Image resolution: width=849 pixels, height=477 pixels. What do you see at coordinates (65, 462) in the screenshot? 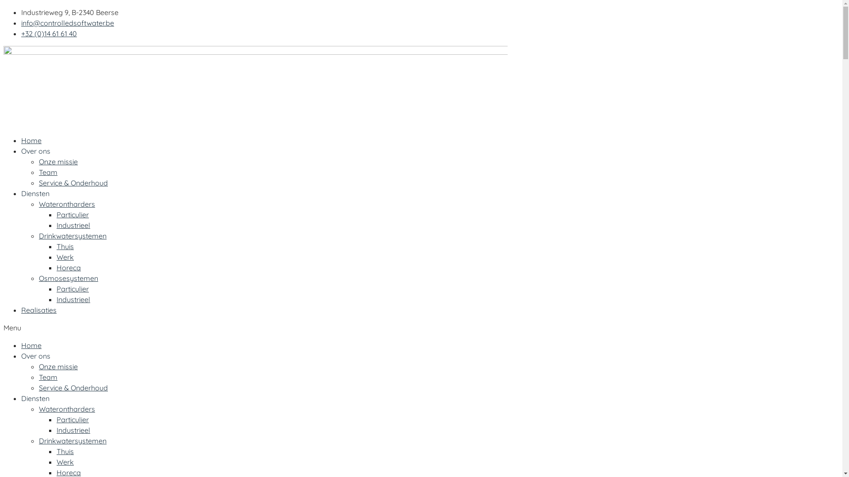
I see `Werk` at bounding box center [65, 462].